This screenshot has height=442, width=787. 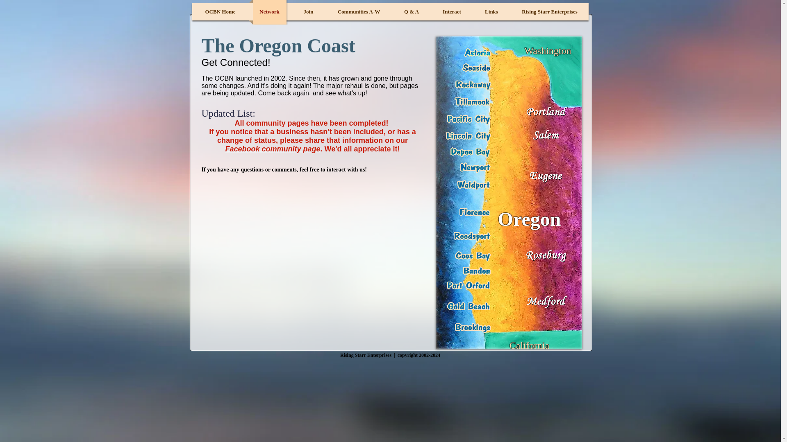 What do you see at coordinates (452, 12) in the screenshot?
I see `Interact` at bounding box center [452, 12].